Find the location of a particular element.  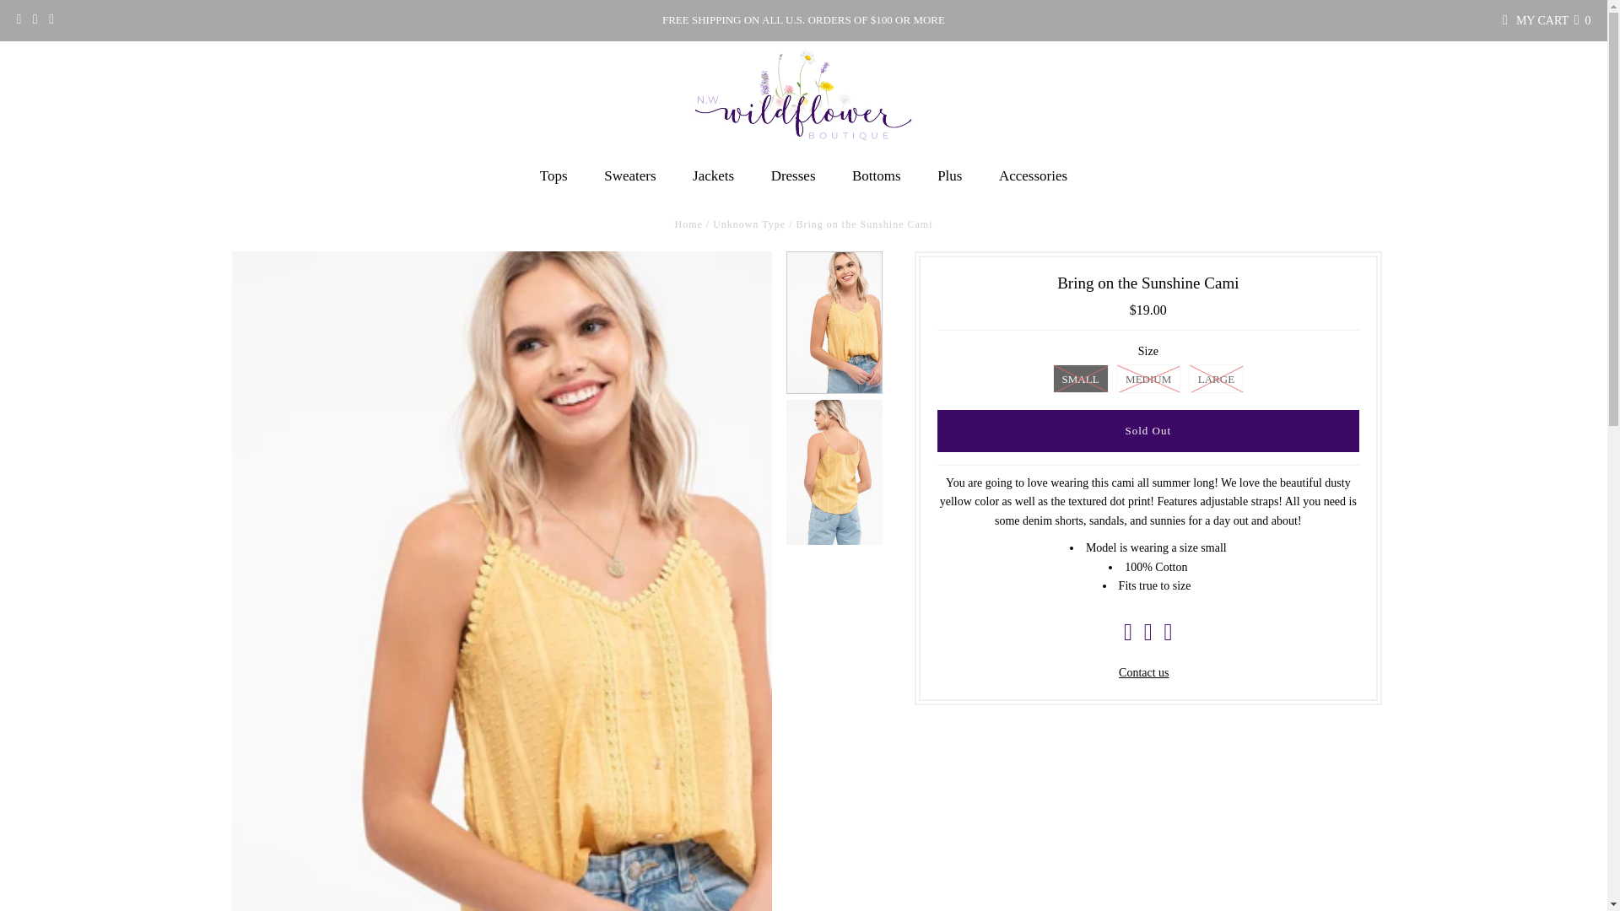

MY CART    0 is located at coordinates (1553, 20).